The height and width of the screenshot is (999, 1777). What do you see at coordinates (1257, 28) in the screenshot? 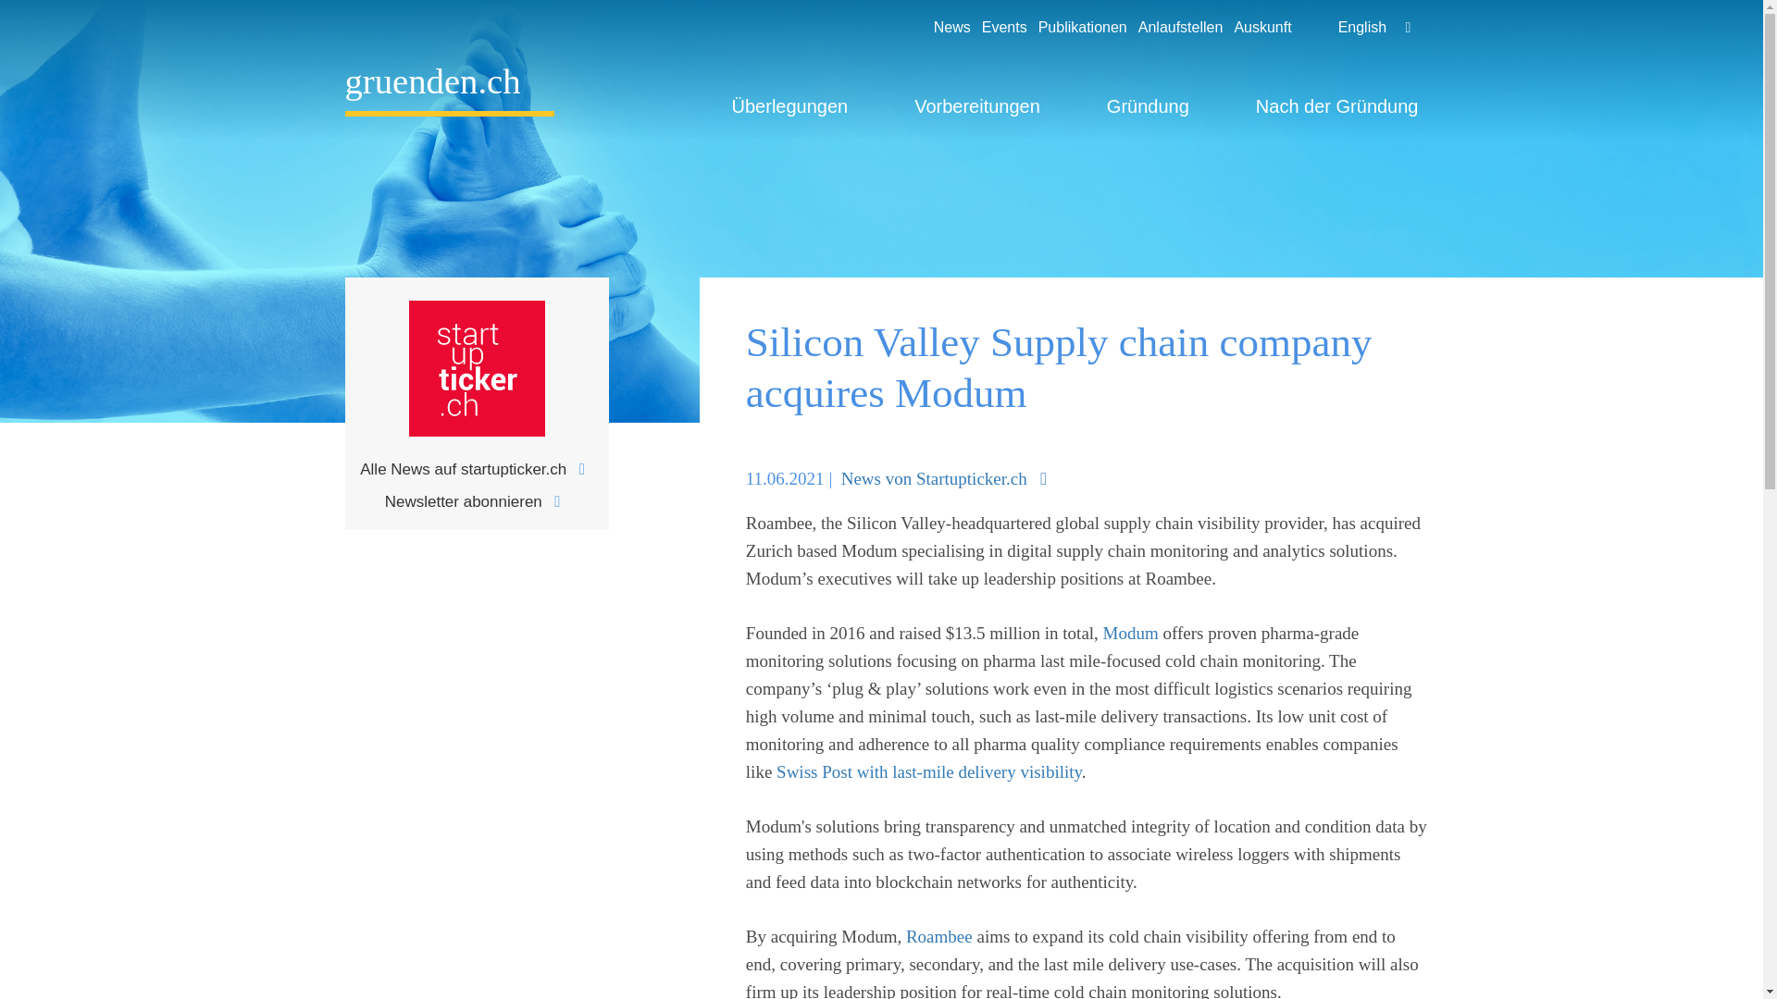
I see `Auskunft` at bounding box center [1257, 28].